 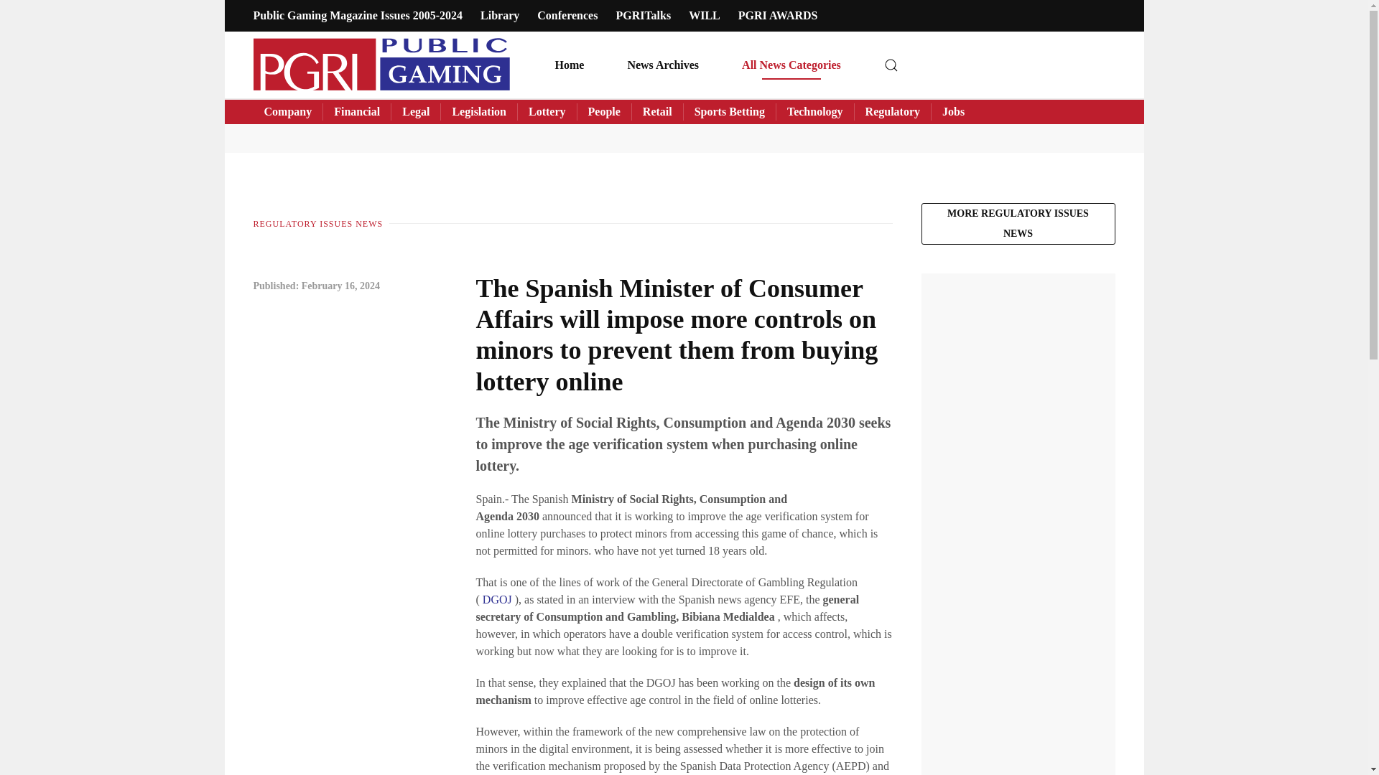 I want to click on Conferences, so click(x=567, y=15).